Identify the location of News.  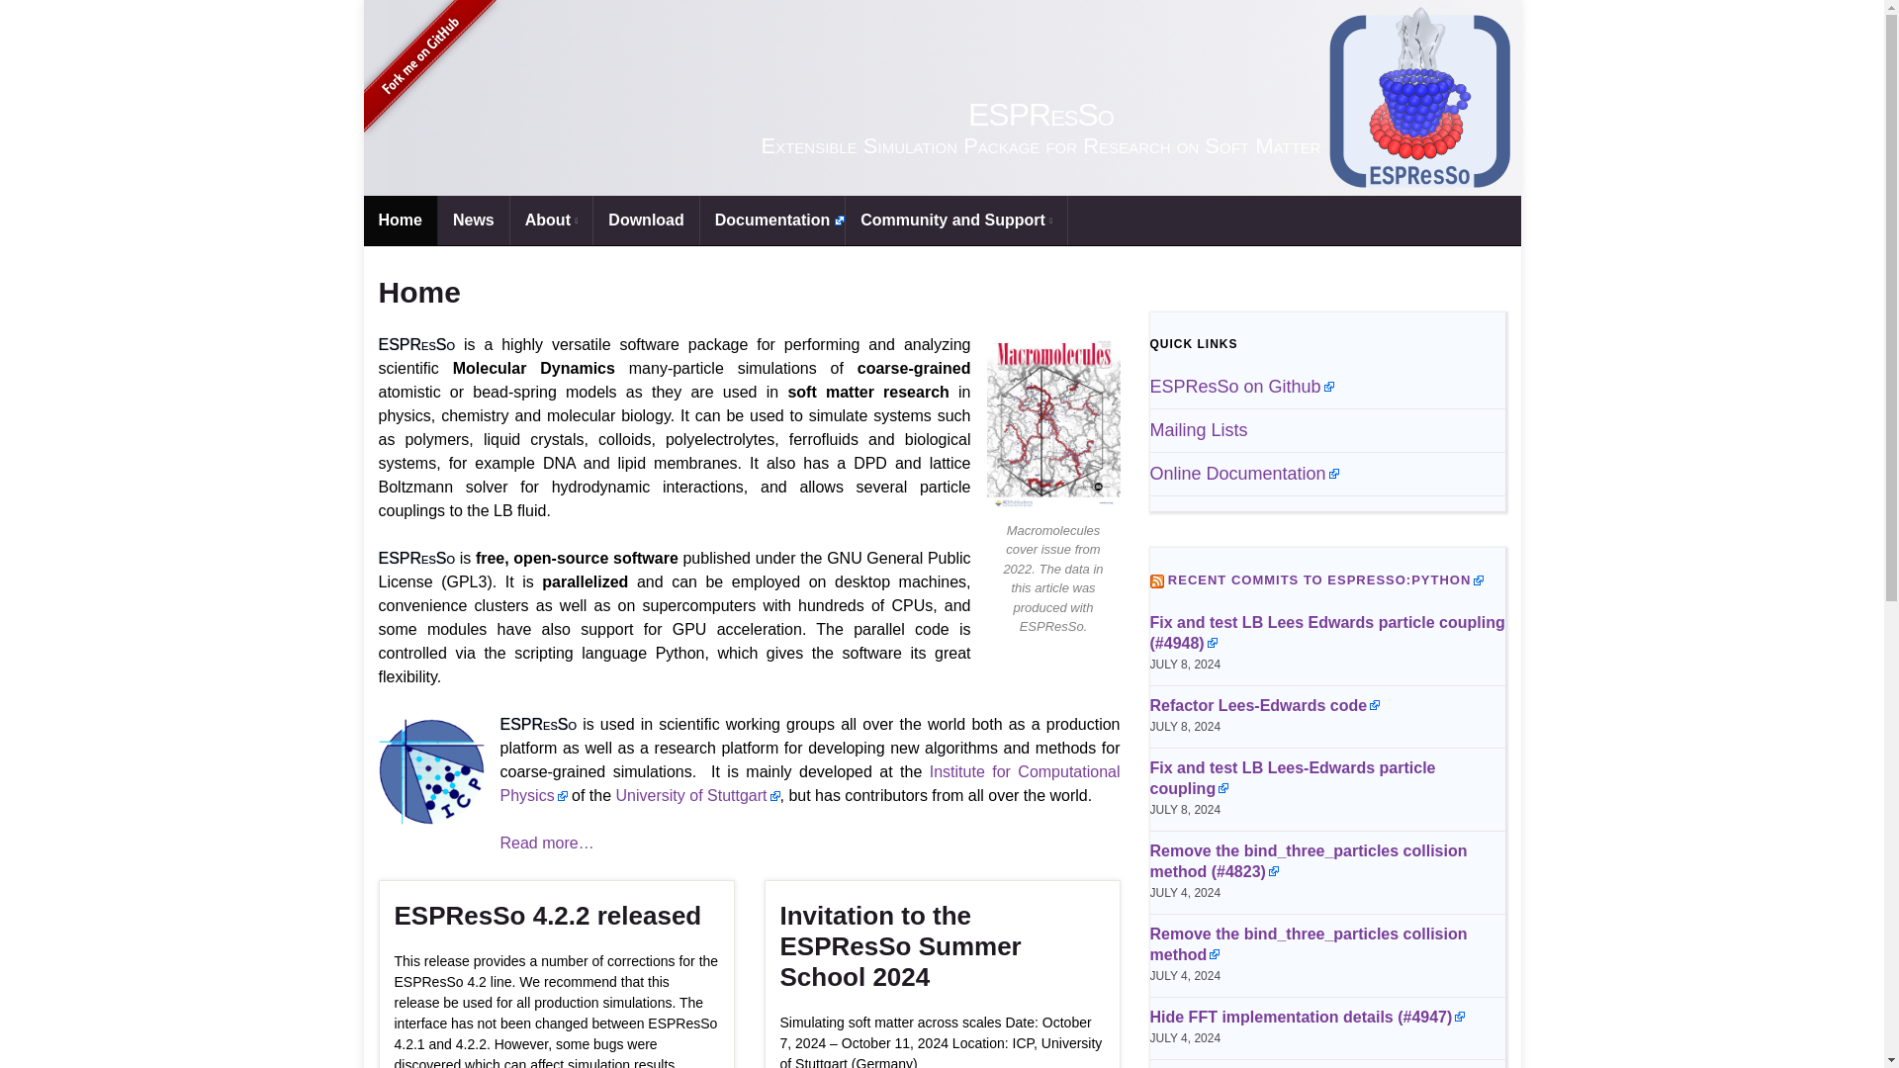
(473, 220).